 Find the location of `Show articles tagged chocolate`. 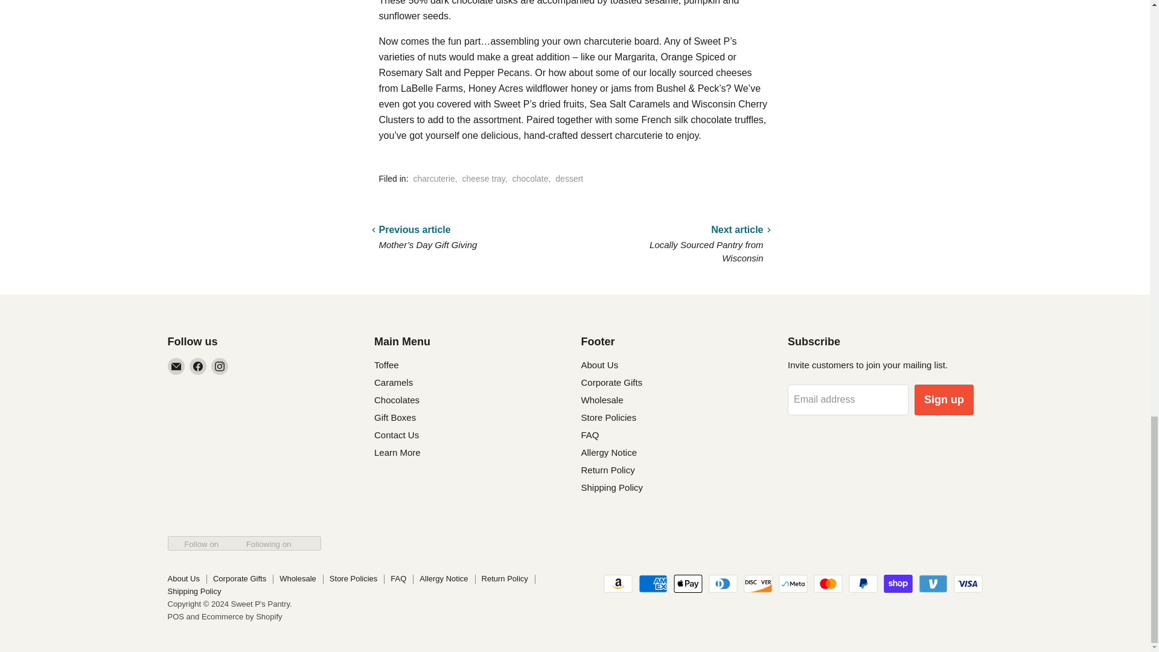

Show articles tagged chocolate is located at coordinates (530, 179).